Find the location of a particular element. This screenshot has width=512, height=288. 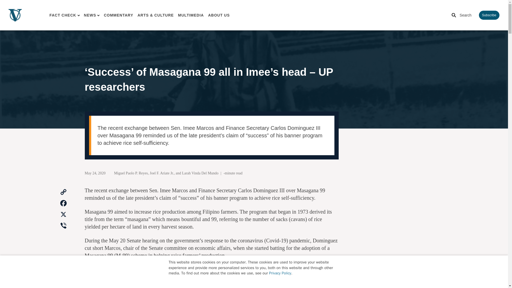

MULTIMEDIA is located at coordinates (191, 15).